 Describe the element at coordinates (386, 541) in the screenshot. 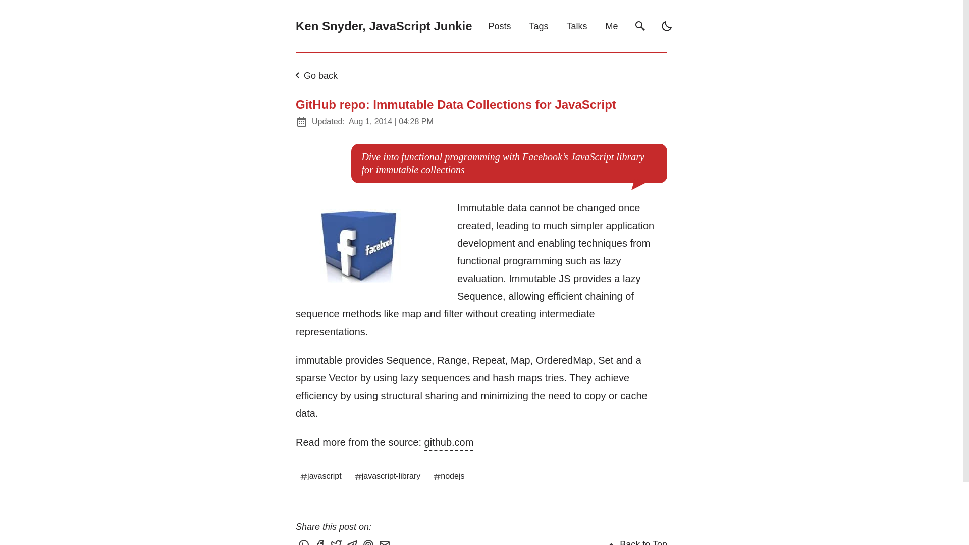

I see `Share this post via email` at that location.